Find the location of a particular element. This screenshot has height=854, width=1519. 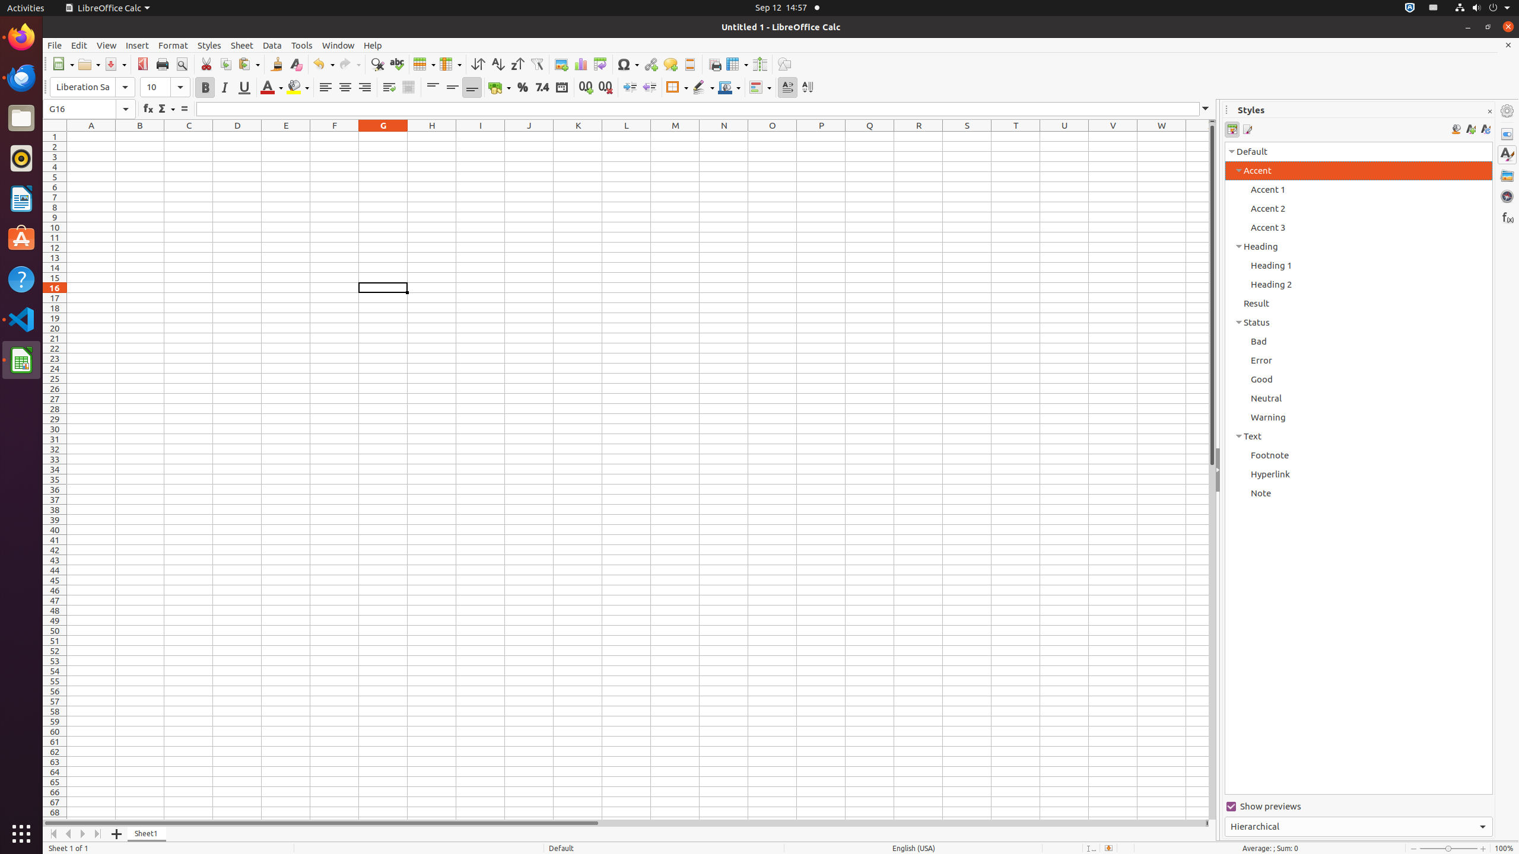

Function Wizard is located at coordinates (148, 109).